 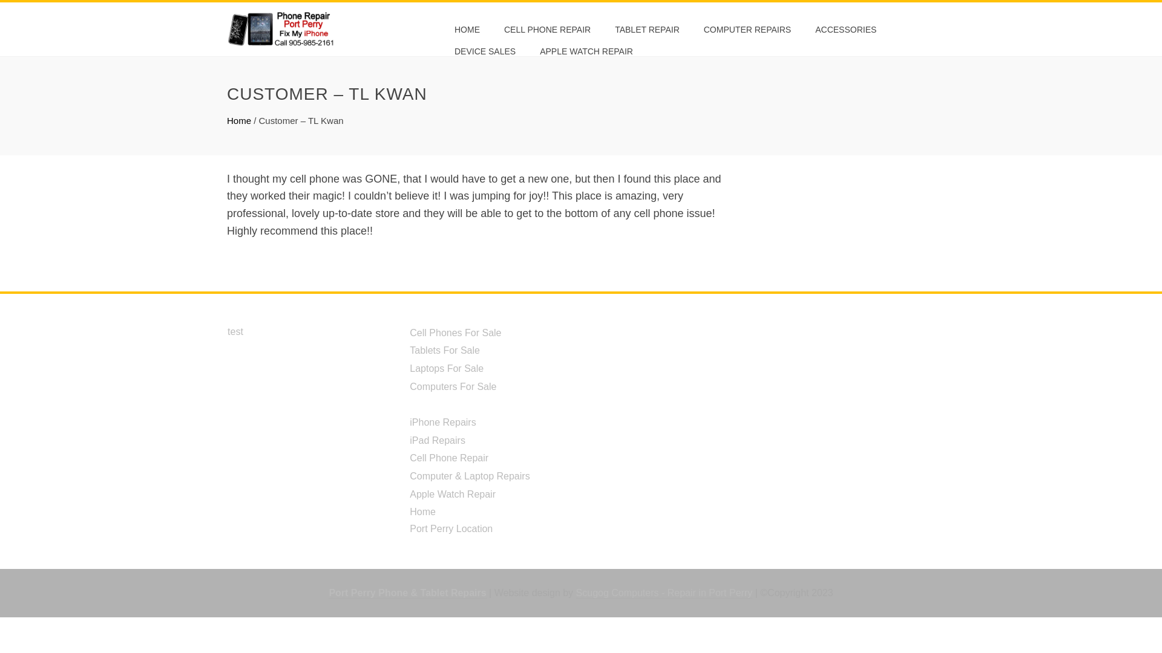 What do you see at coordinates (485, 51) in the screenshot?
I see `DEVICE SALES` at bounding box center [485, 51].